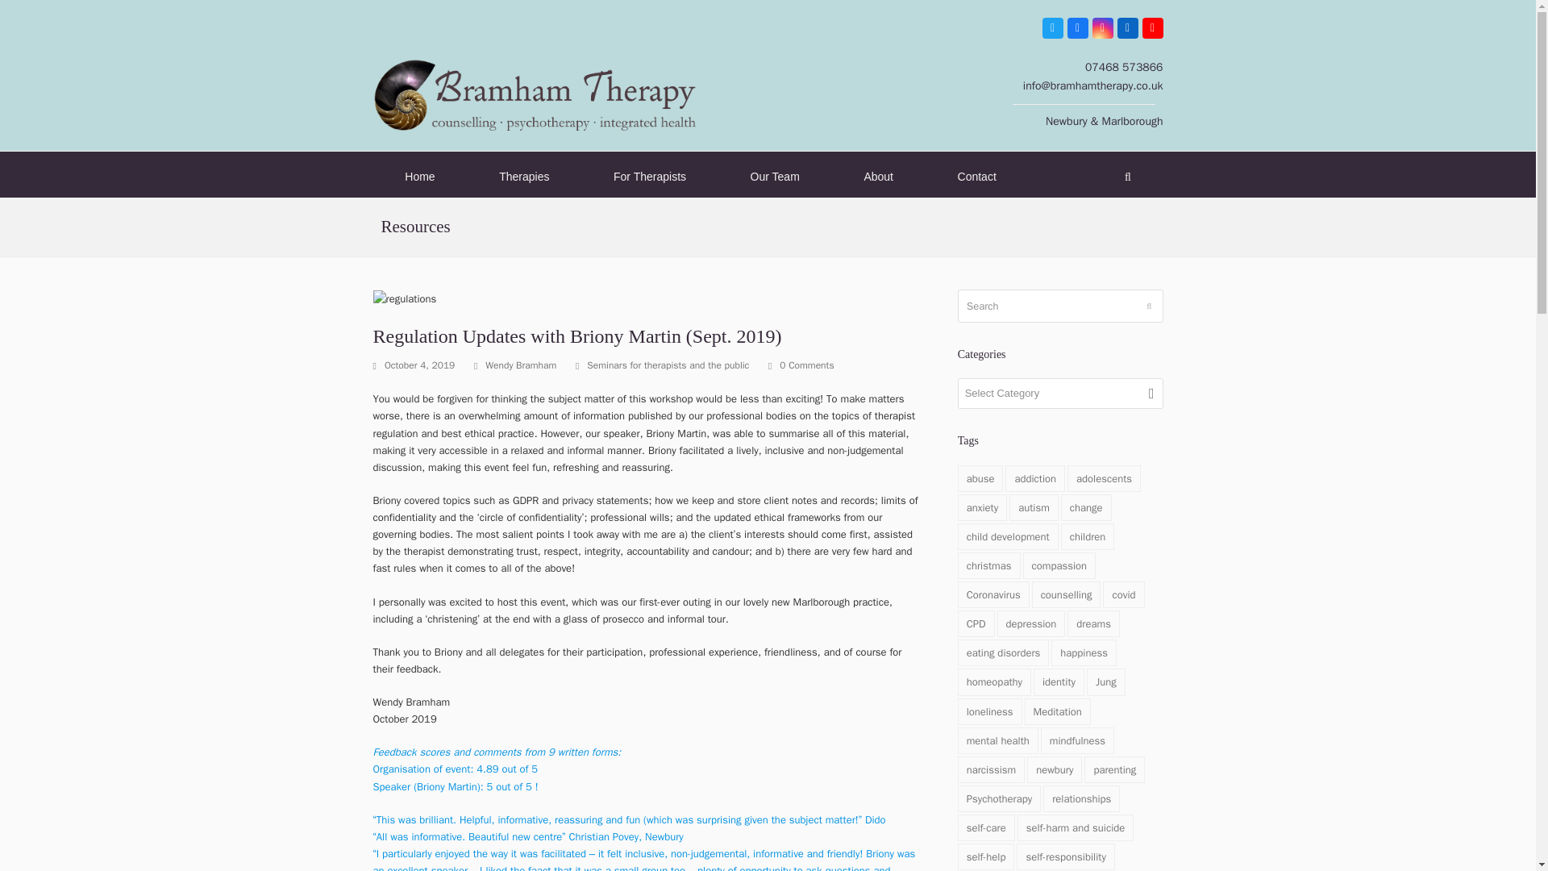 The image size is (1548, 871). Describe the element at coordinates (419, 177) in the screenshot. I see `Home` at that location.